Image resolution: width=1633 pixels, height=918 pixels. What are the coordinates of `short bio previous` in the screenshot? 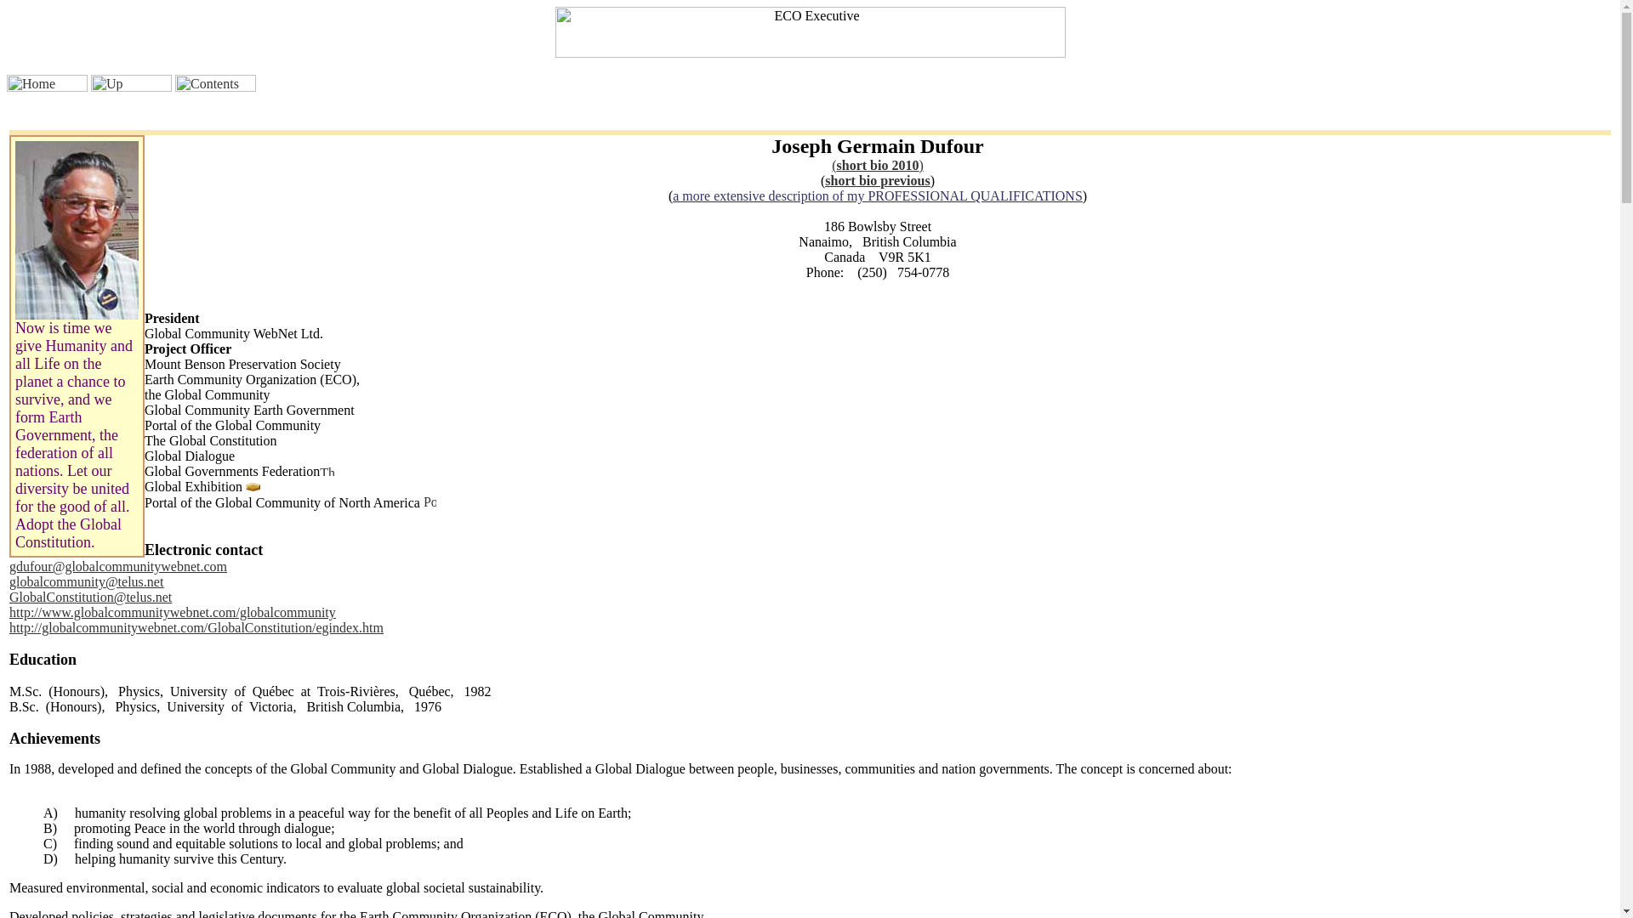 It's located at (876, 180).